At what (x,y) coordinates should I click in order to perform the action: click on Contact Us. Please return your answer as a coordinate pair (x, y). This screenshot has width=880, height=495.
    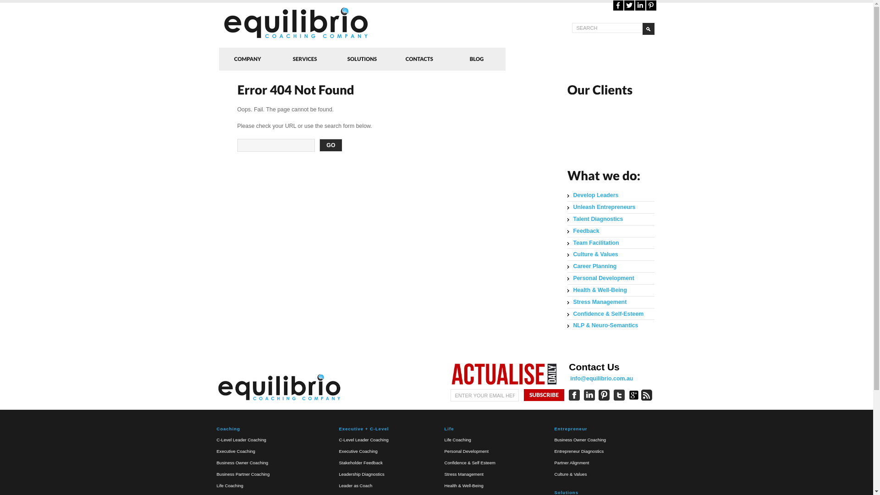
    Looking at the image, I should click on (594, 367).